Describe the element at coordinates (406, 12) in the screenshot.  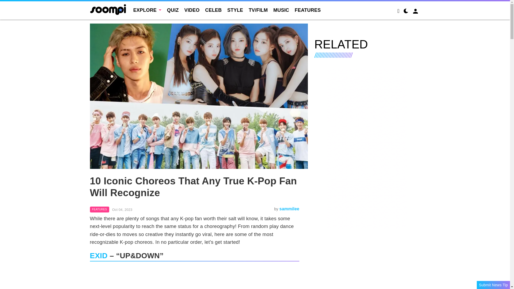
I see `Night Mode Toggle` at that location.